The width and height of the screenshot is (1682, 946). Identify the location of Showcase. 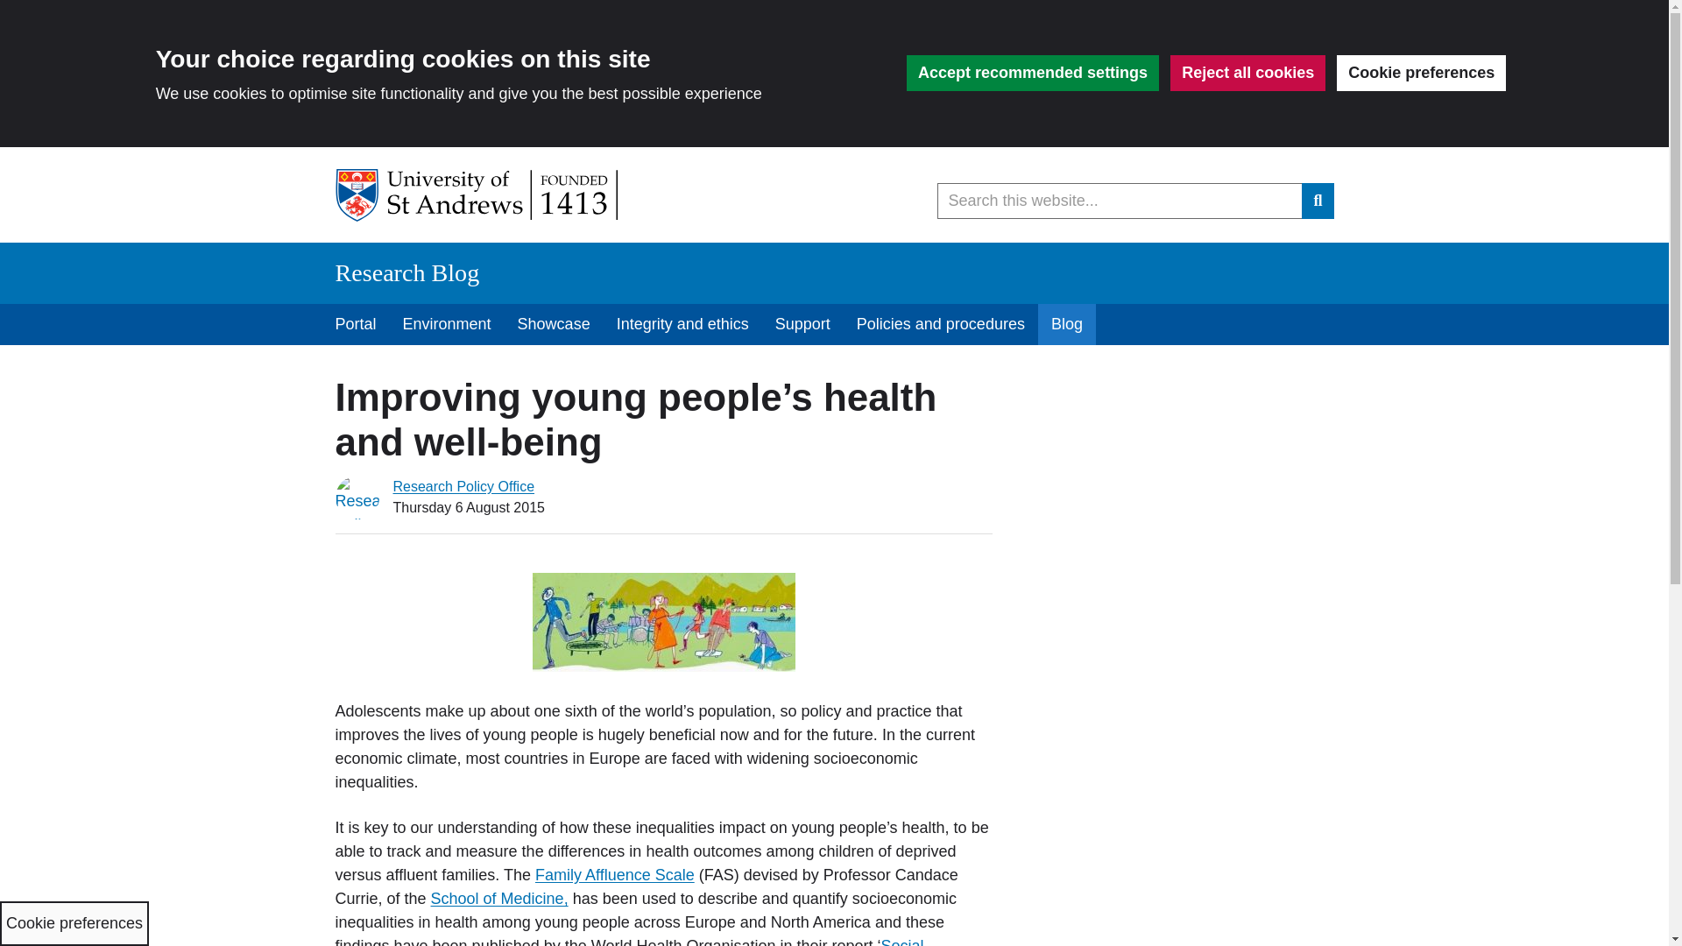
(554, 324).